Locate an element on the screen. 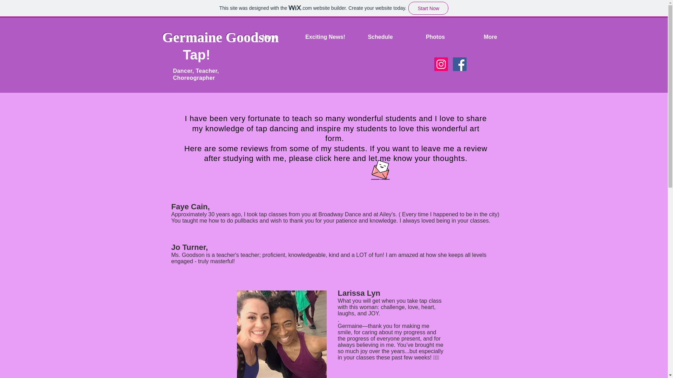 The width and height of the screenshot is (673, 378). Home is located at coordinates (270, 37).